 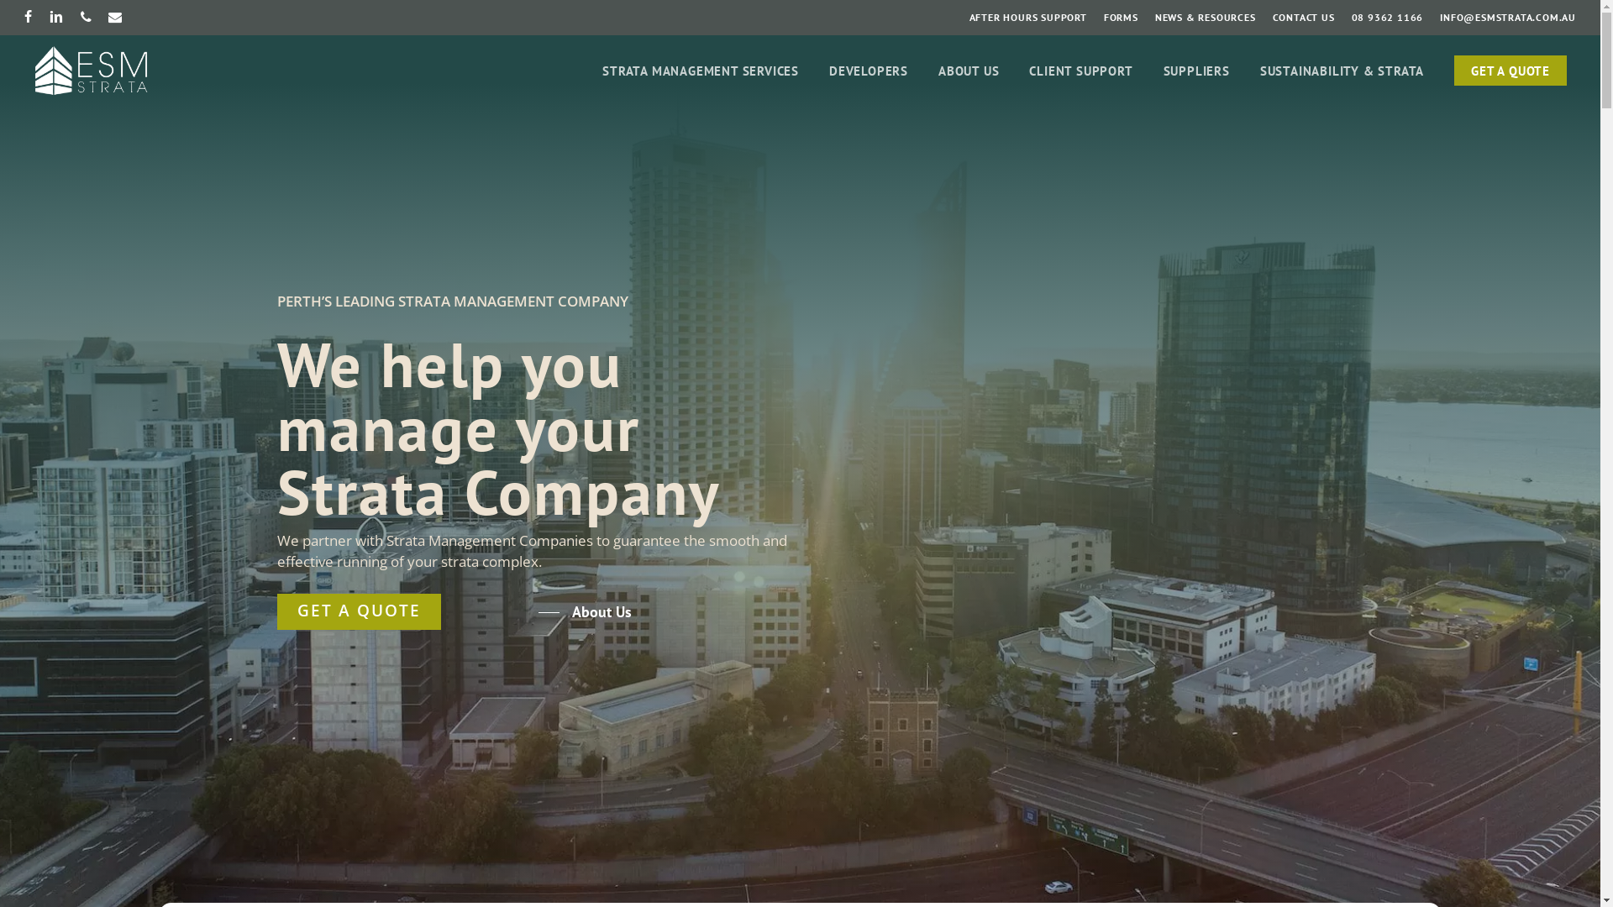 I want to click on CLIENT SUPPORT, so click(x=1080, y=71).